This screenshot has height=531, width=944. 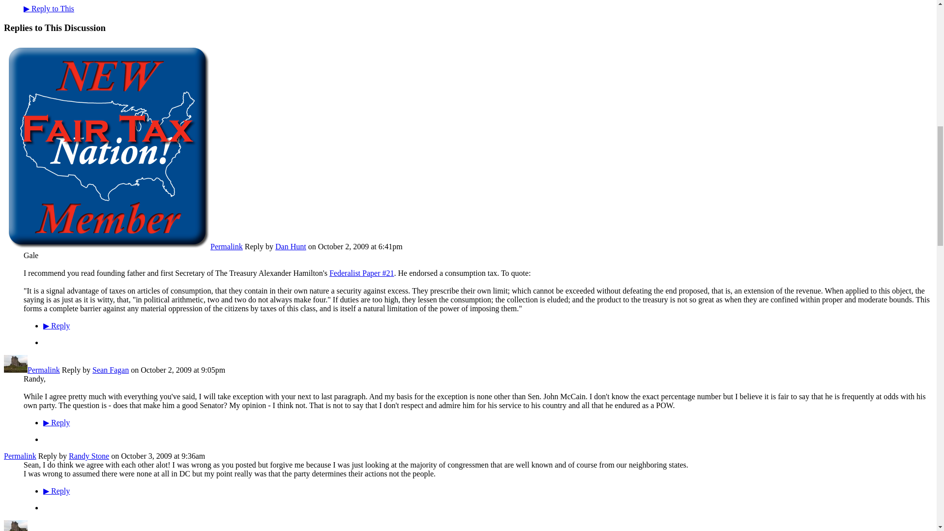 I want to click on Permalink to this Reply, so click(x=20, y=456).